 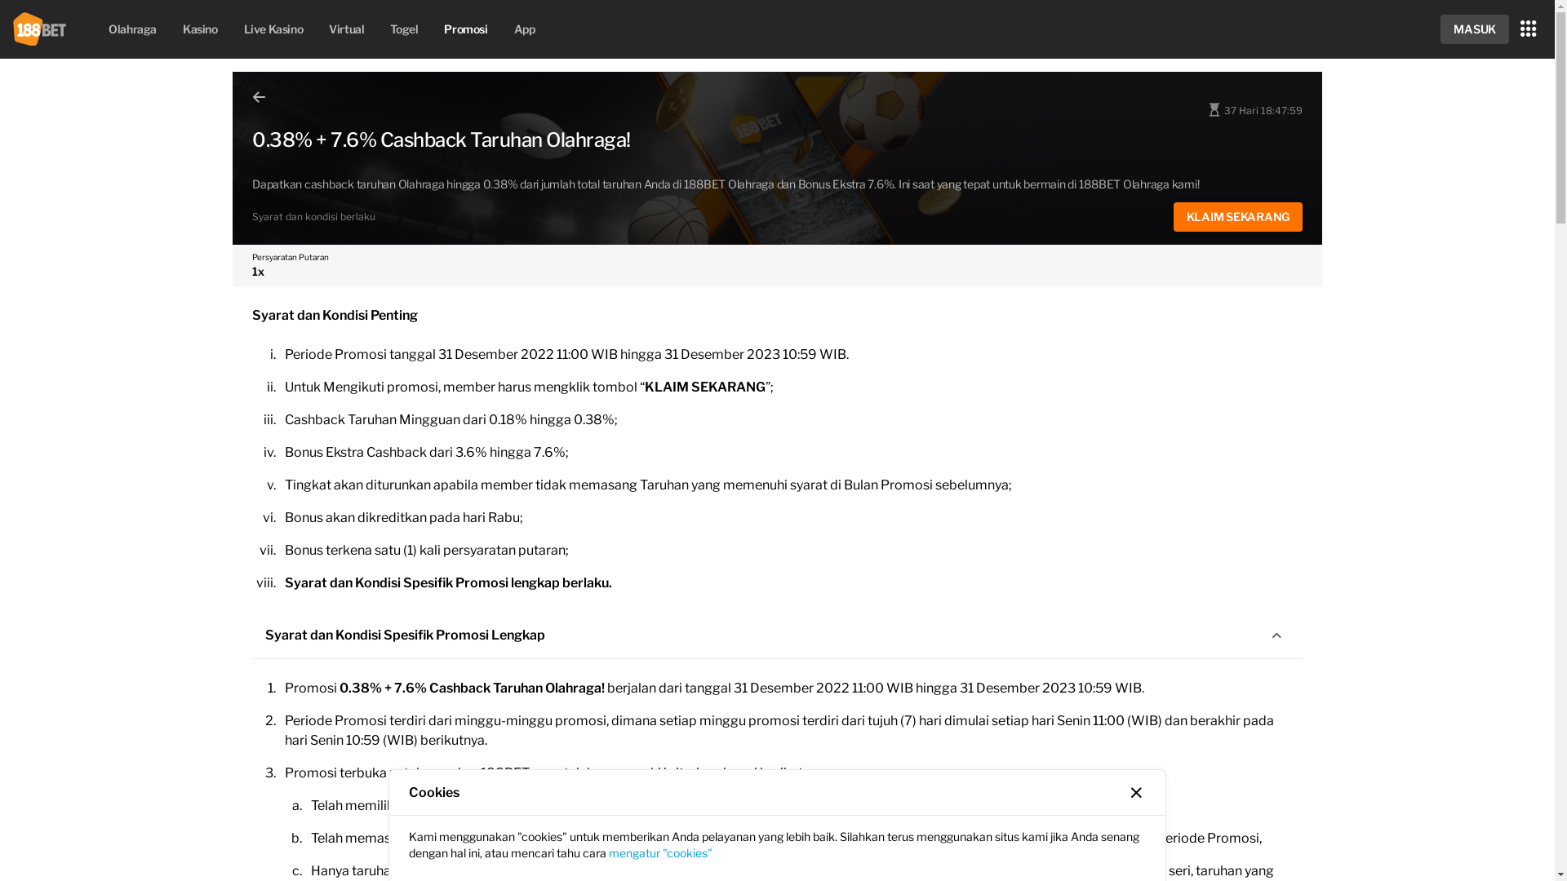 I want to click on Live Kasino, so click(x=274, y=29).